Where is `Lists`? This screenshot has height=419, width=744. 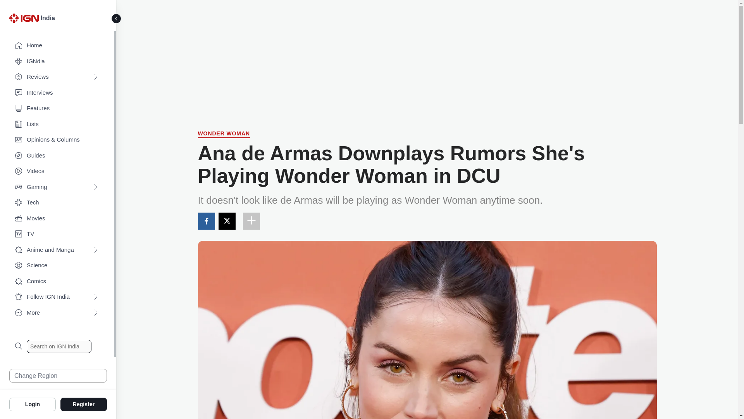 Lists is located at coordinates (57, 124).